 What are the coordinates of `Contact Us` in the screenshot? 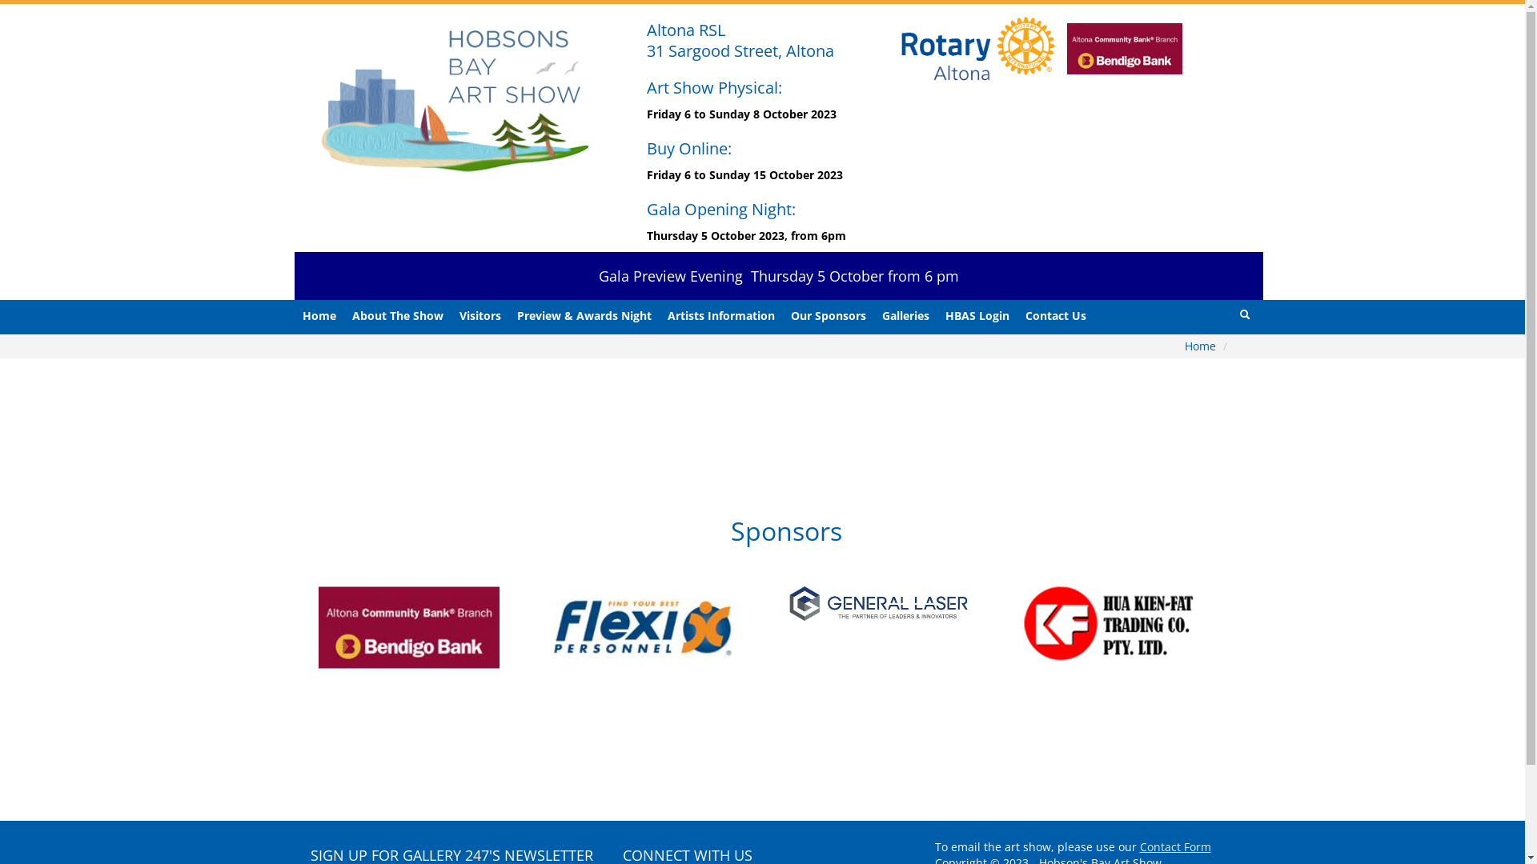 It's located at (1055, 316).